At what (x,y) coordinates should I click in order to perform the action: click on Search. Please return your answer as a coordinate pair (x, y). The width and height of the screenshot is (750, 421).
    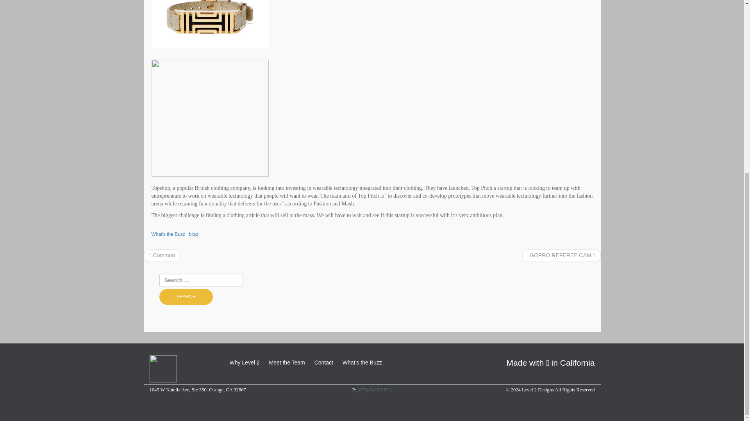
    Looking at the image, I should click on (186, 296).